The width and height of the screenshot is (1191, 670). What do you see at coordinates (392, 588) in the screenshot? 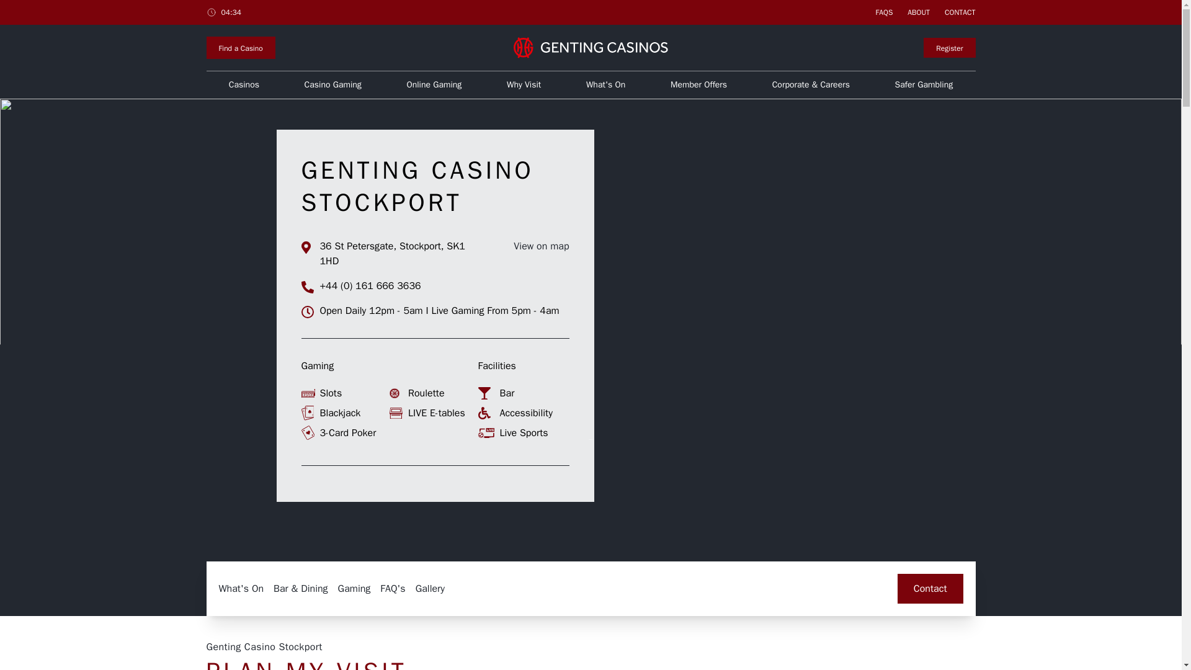
I see `FAQ's` at bounding box center [392, 588].